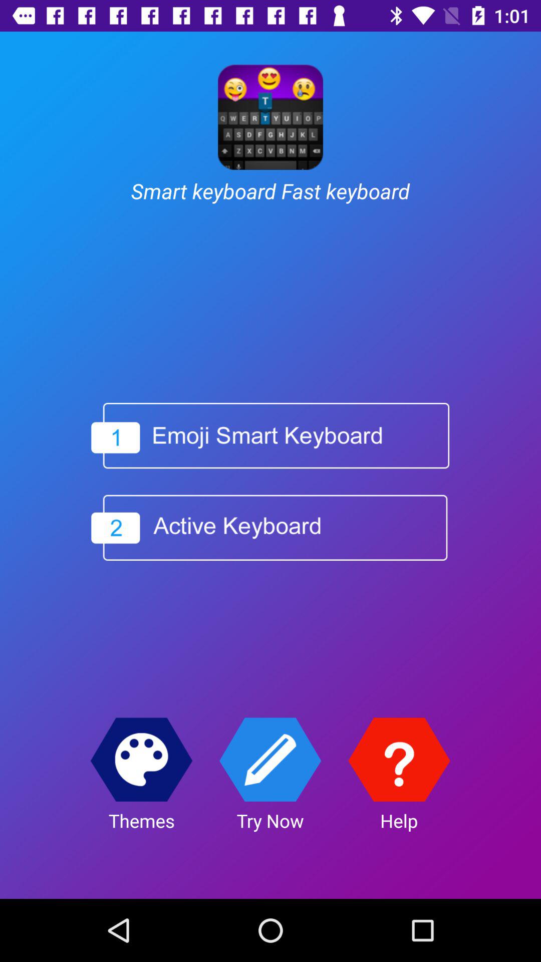  I want to click on select option, so click(269, 528).